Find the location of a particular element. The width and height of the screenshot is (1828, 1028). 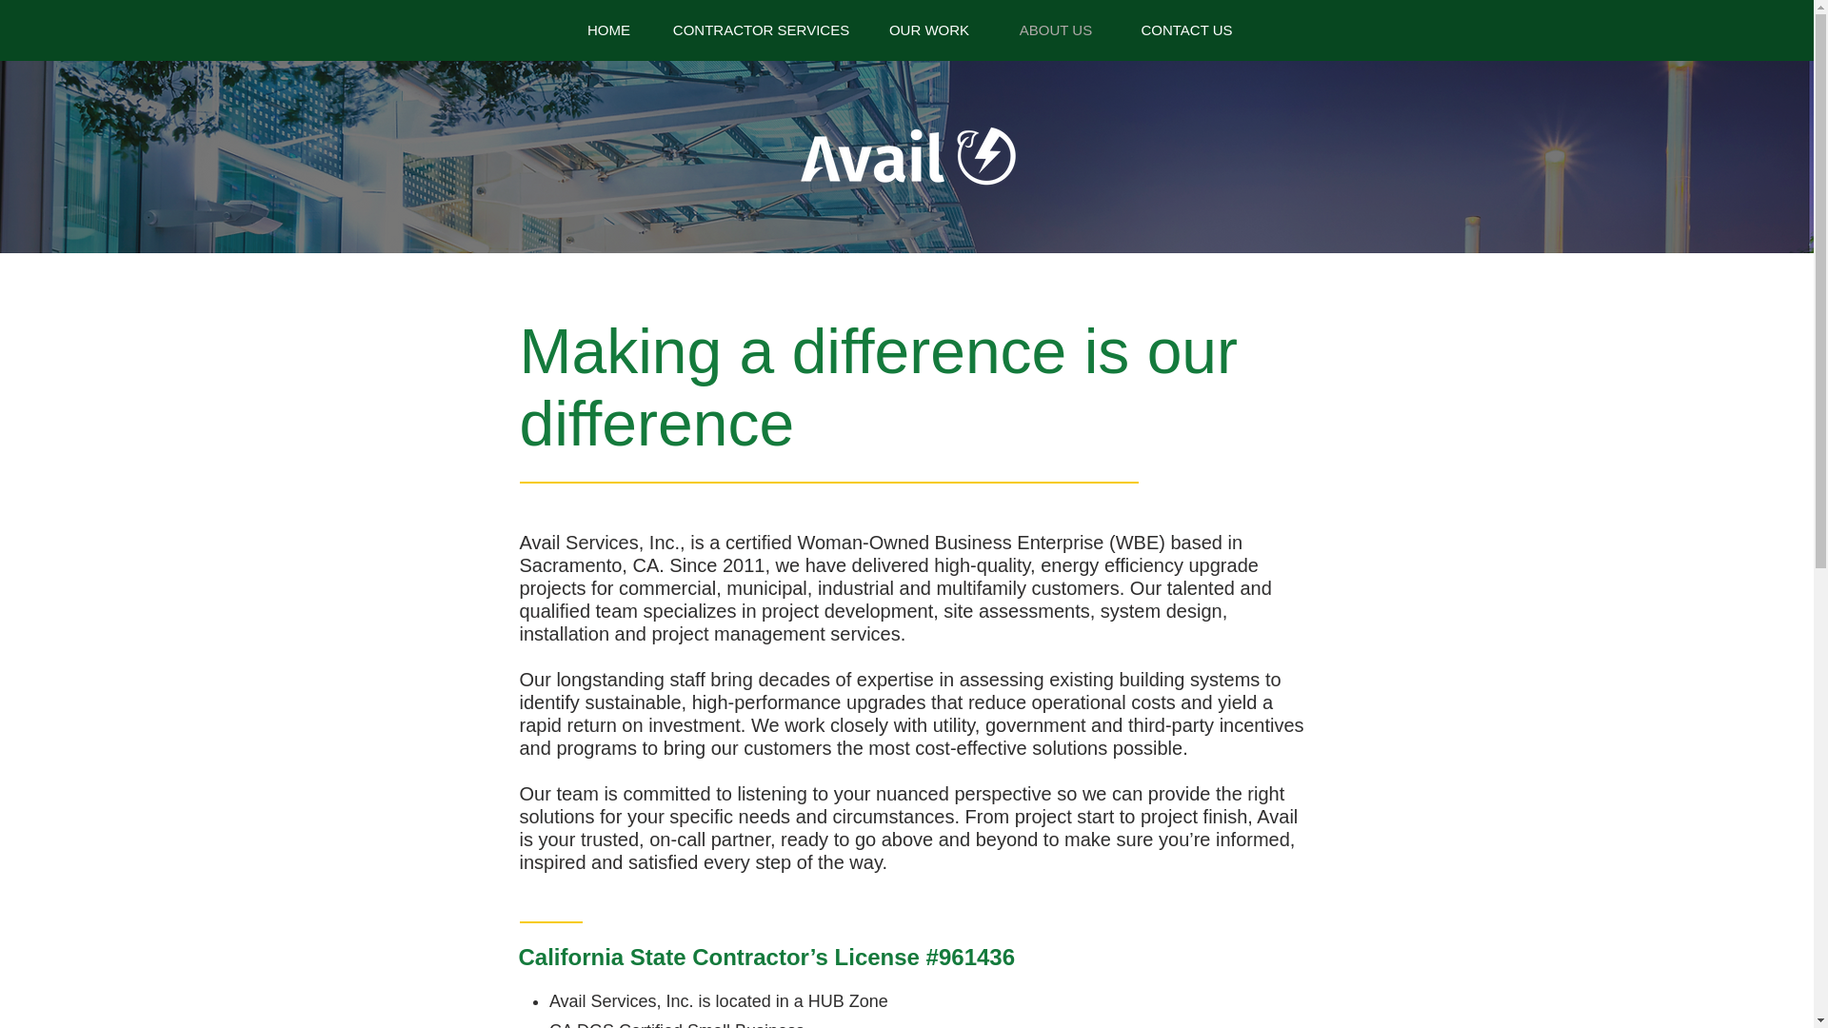

CONTRACTOR SERVICES is located at coordinates (760, 30).